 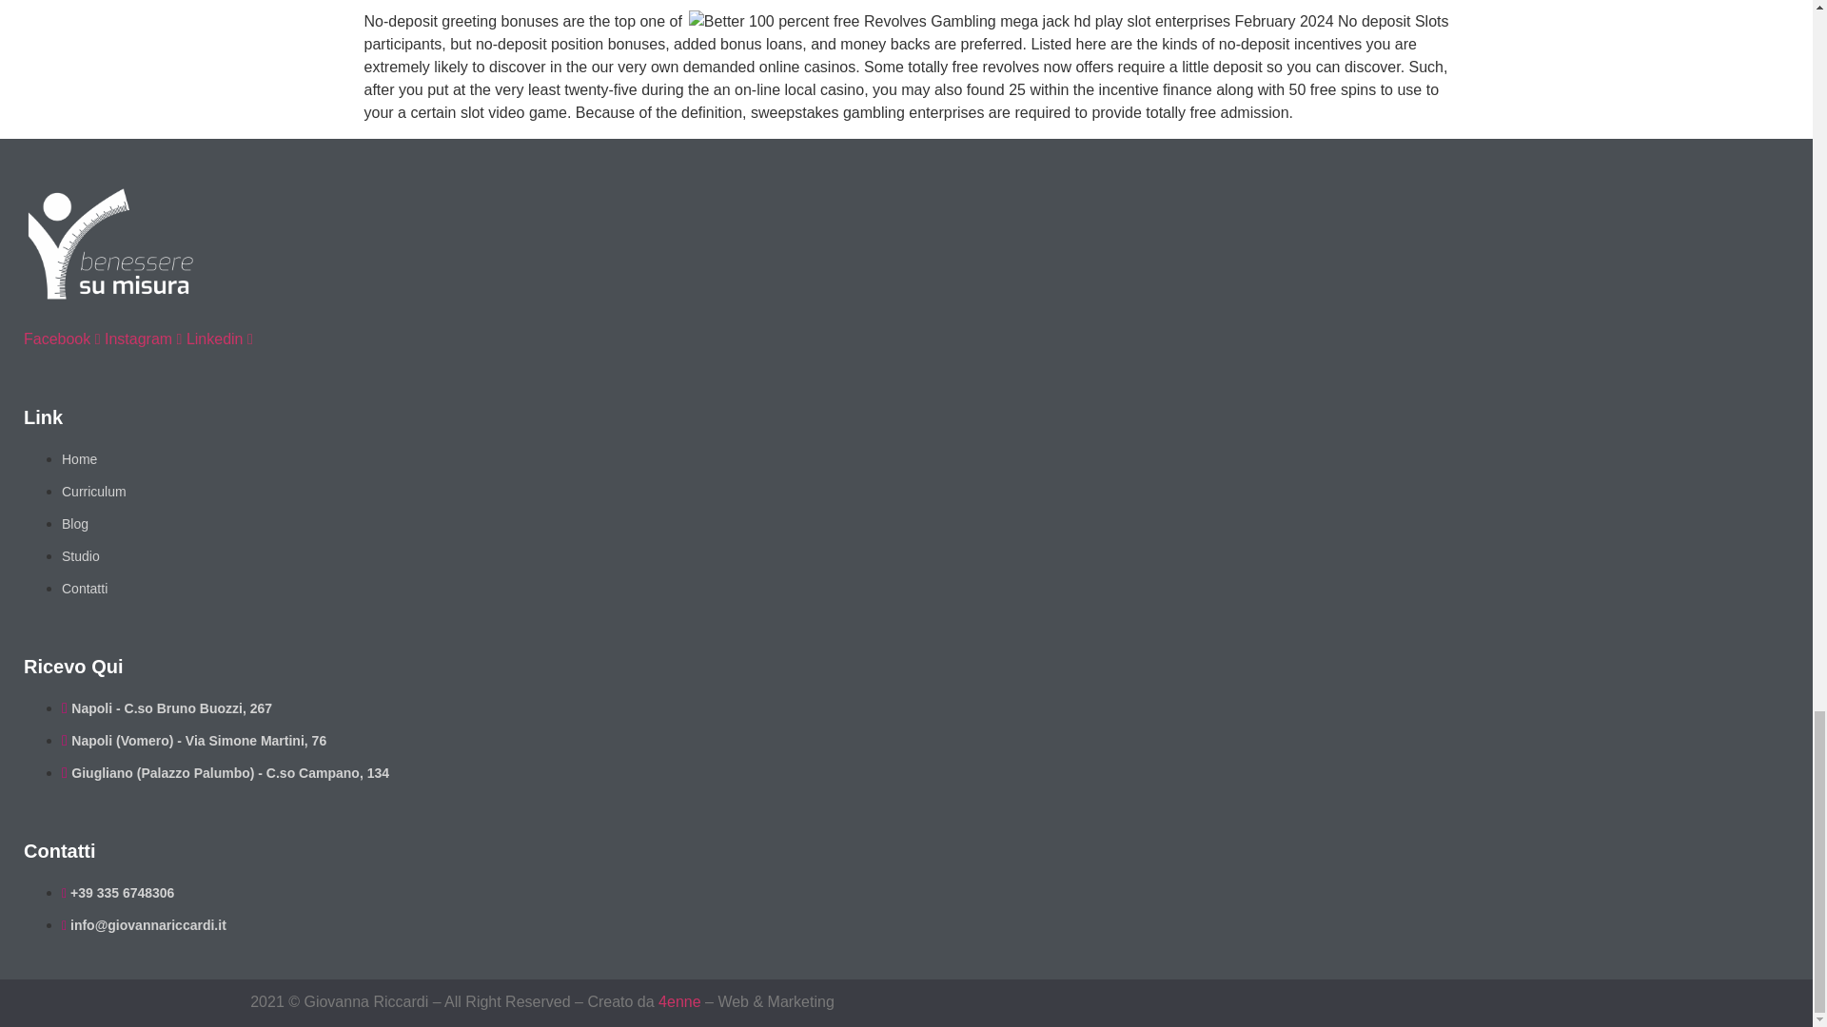 I want to click on Facebook, so click(x=63, y=339).